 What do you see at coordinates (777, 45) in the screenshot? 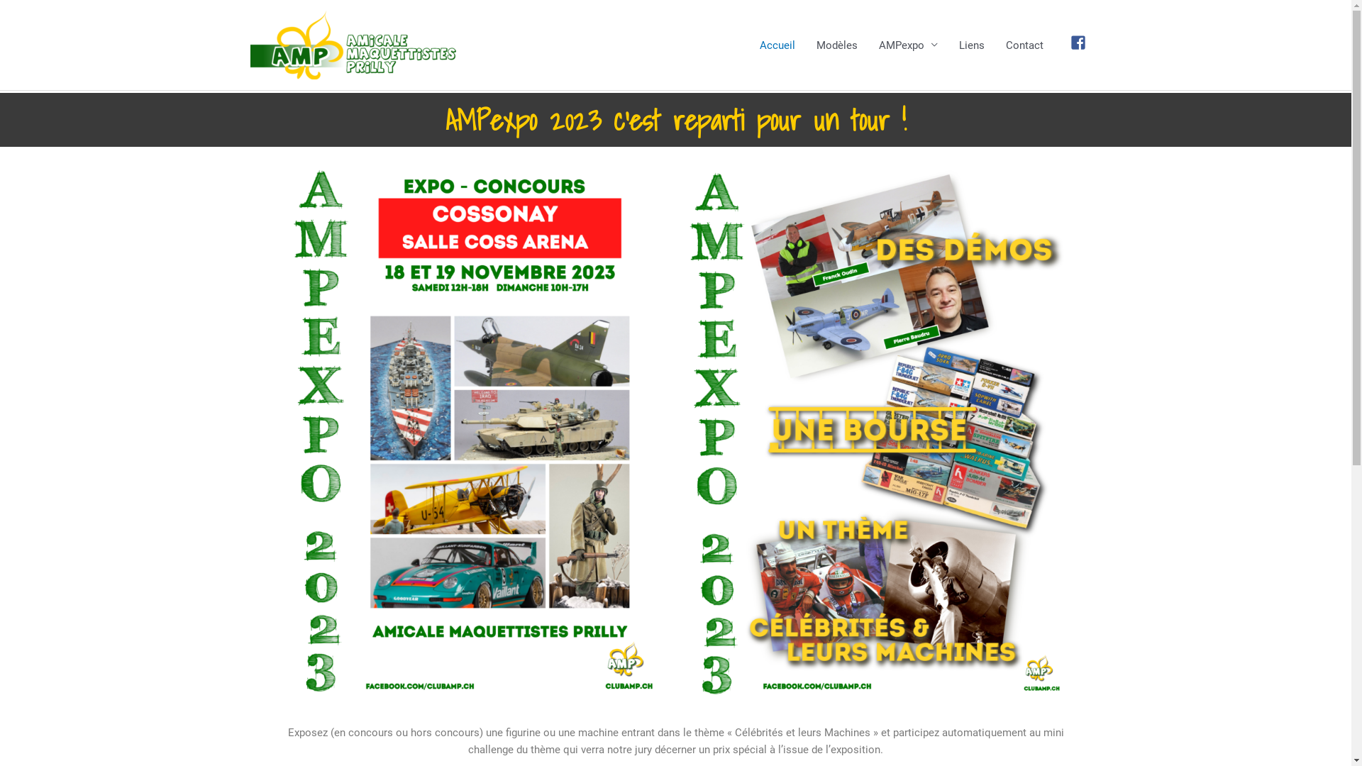
I see `Accueil` at bounding box center [777, 45].